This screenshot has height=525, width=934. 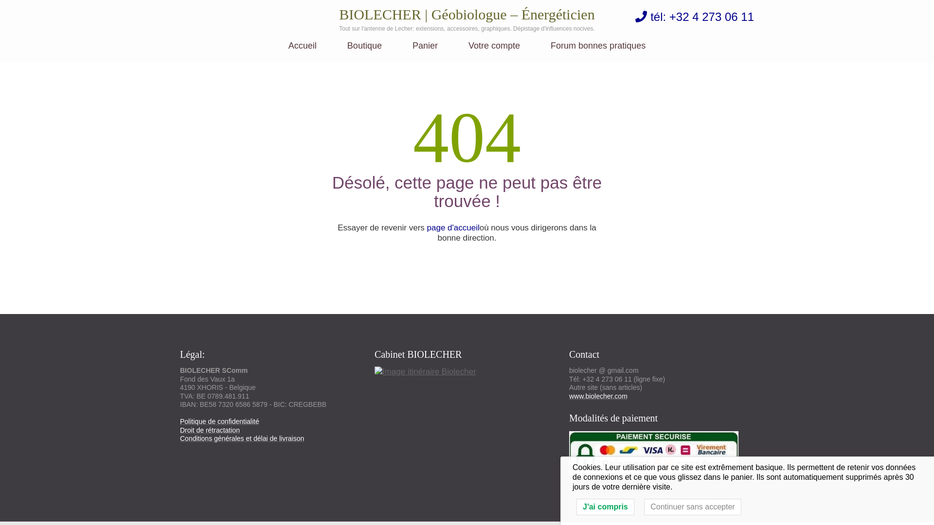 What do you see at coordinates (303, 52) in the screenshot?
I see `Accueil` at bounding box center [303, 52].